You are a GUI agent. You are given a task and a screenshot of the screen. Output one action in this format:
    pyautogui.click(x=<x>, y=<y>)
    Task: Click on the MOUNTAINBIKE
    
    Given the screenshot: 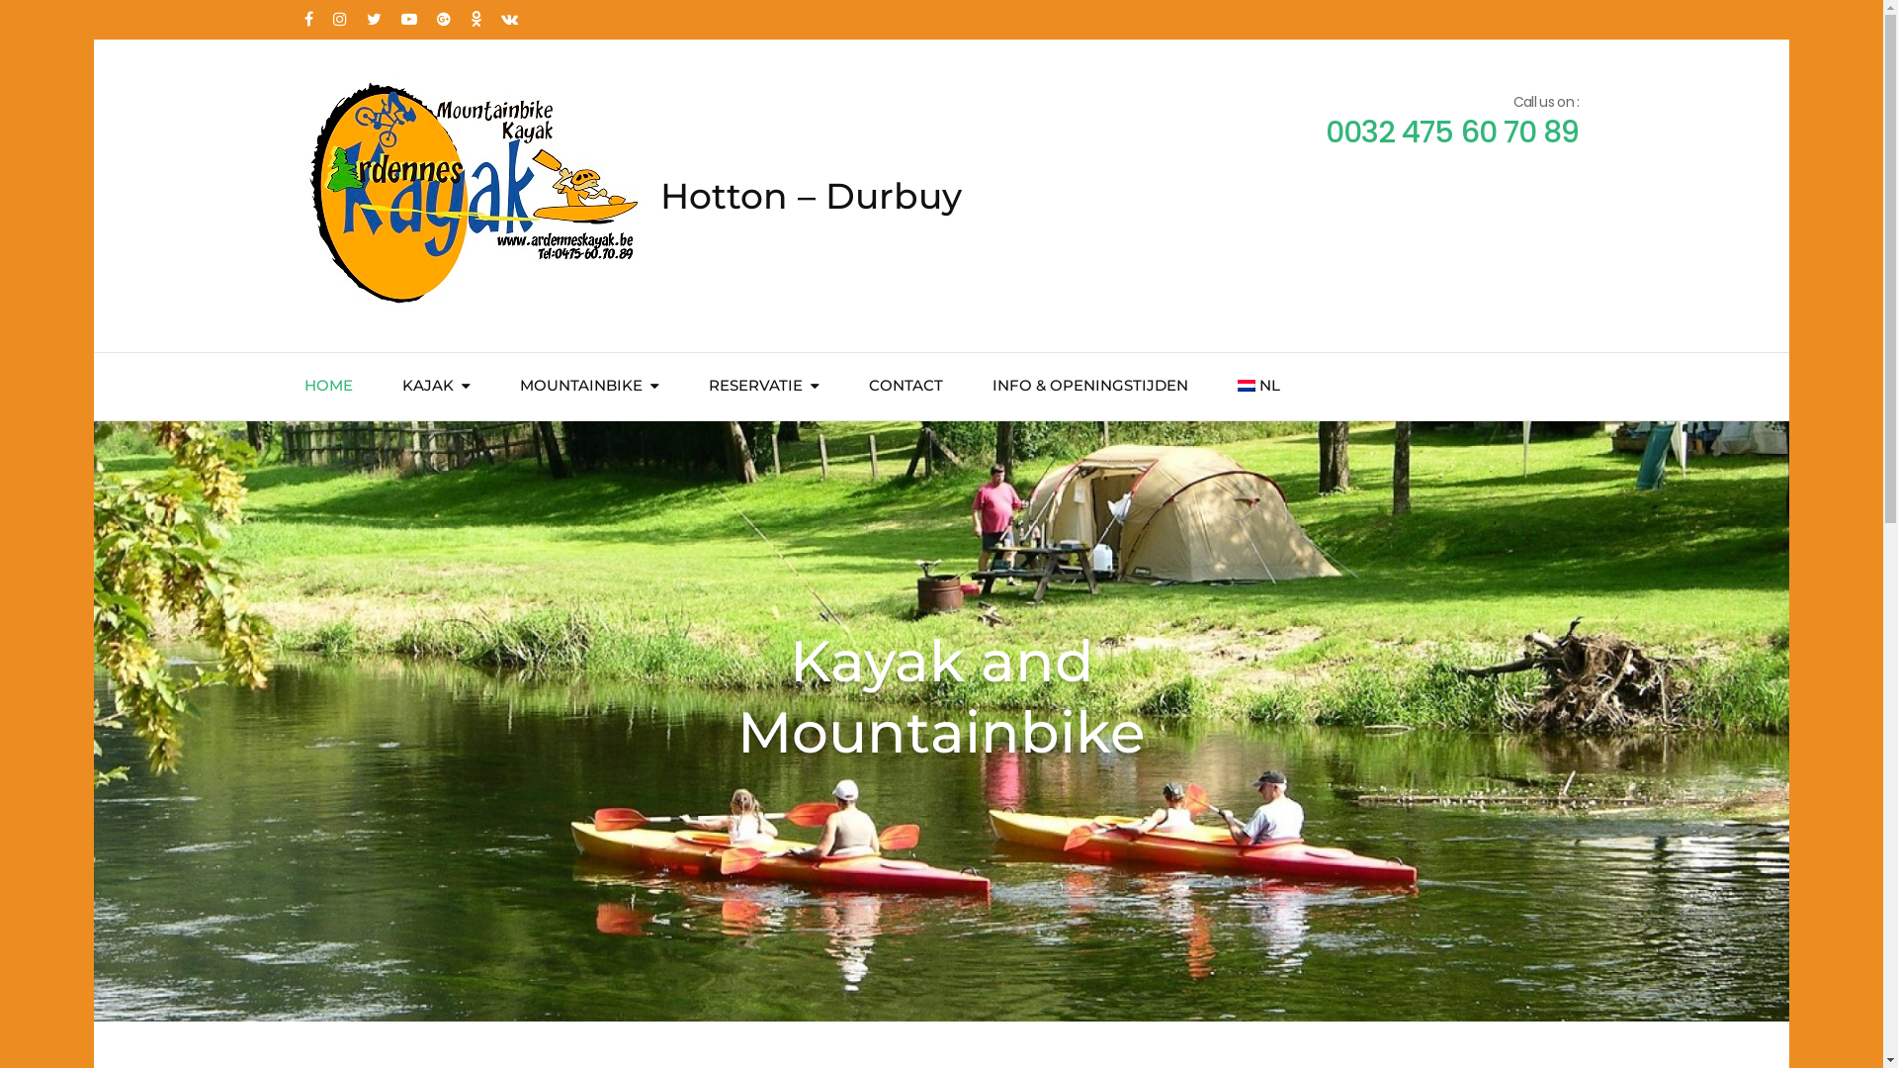 What is the action you would take?
    pyautogui.click(x=581, y=387)
    